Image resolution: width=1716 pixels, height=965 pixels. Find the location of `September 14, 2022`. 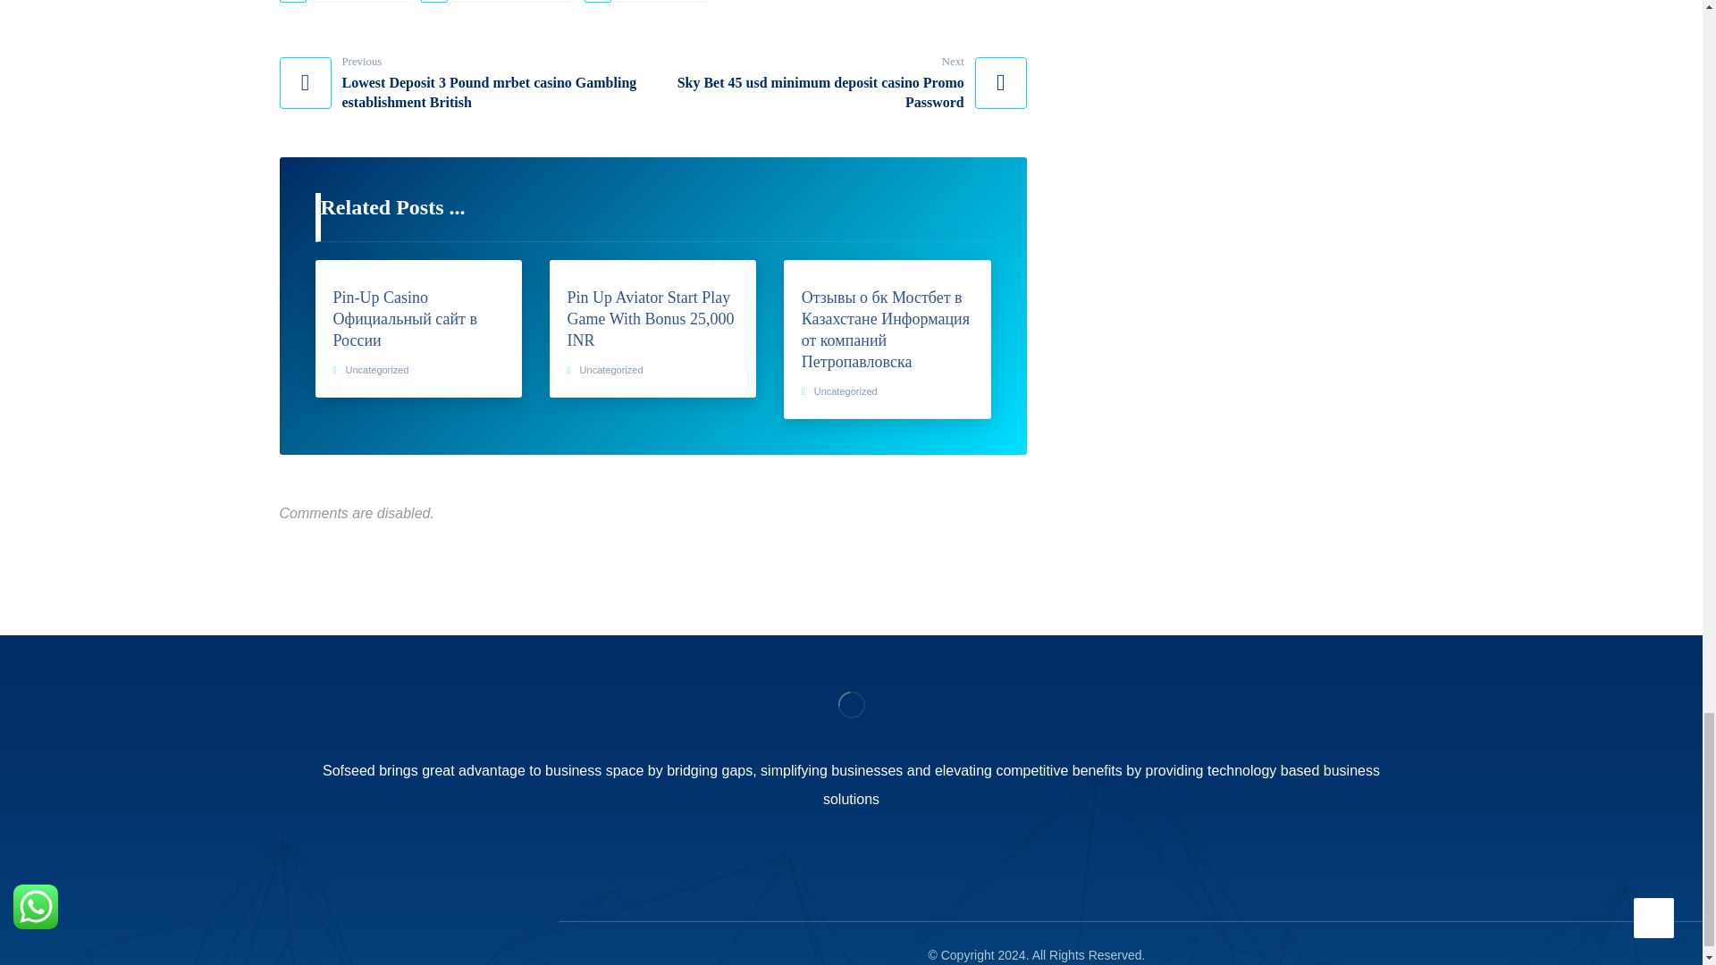

September 14, 2022 is located at coordinates (511, 2).